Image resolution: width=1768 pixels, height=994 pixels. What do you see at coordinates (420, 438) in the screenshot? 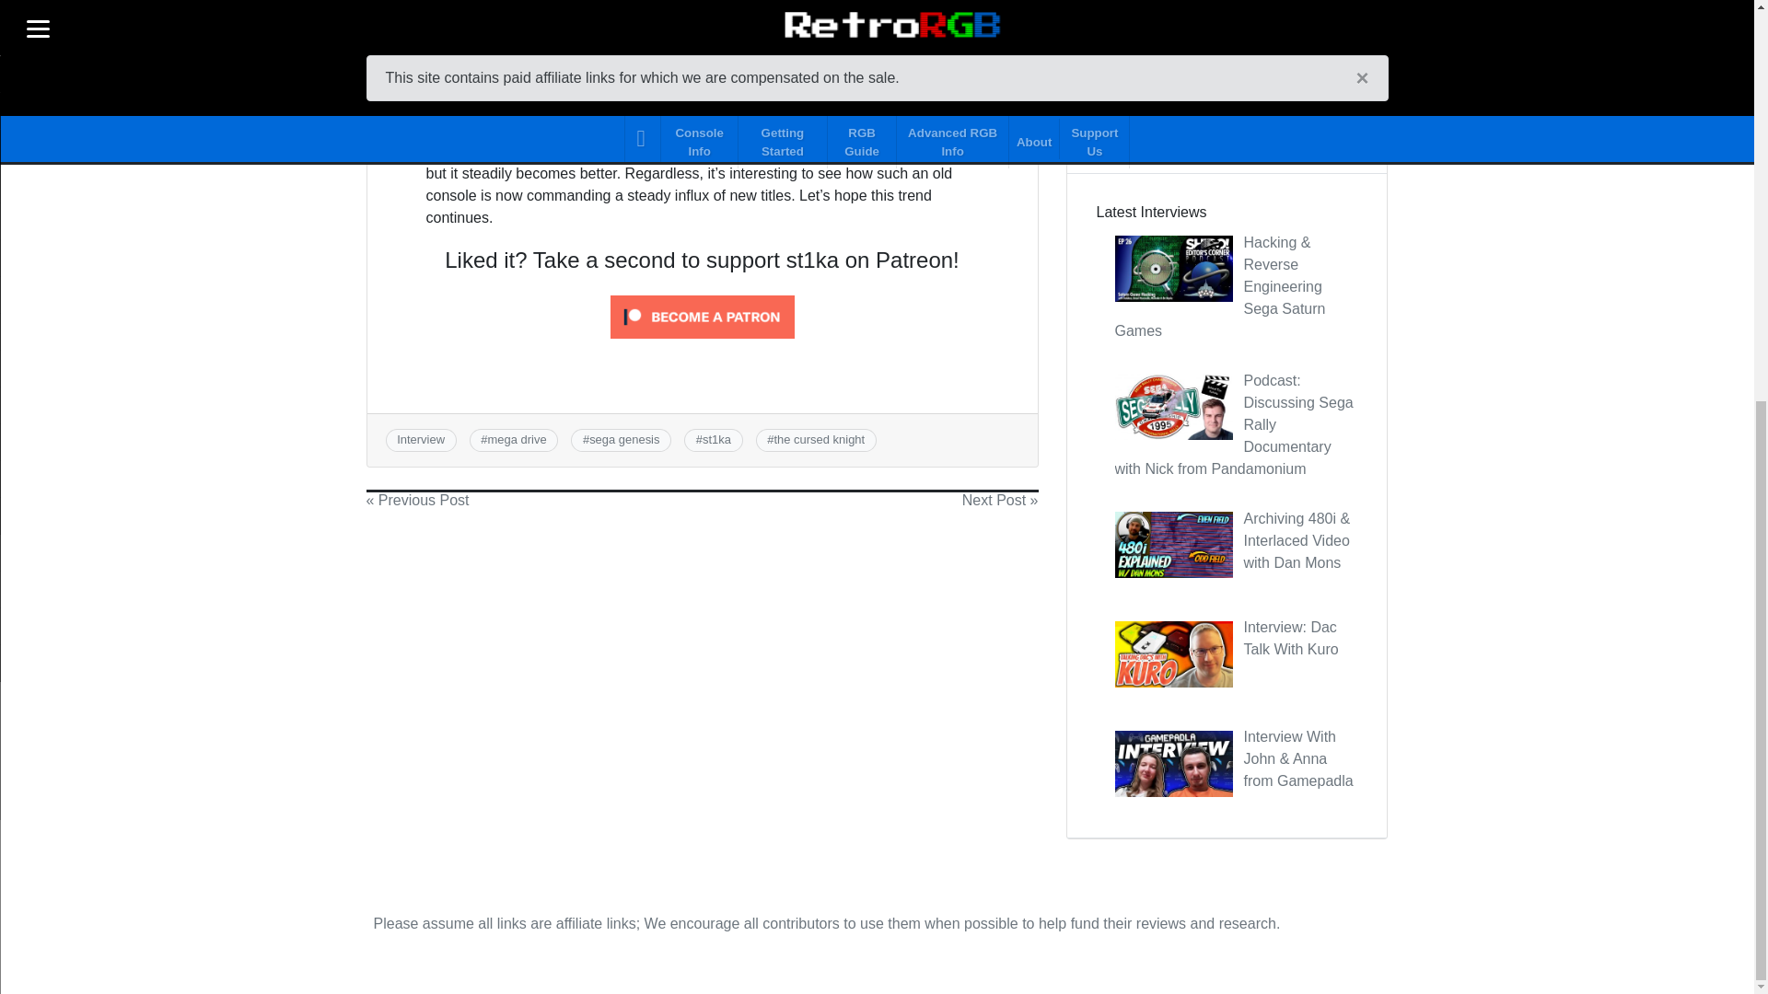
I see `Interview` at bounding box center [420, 438].